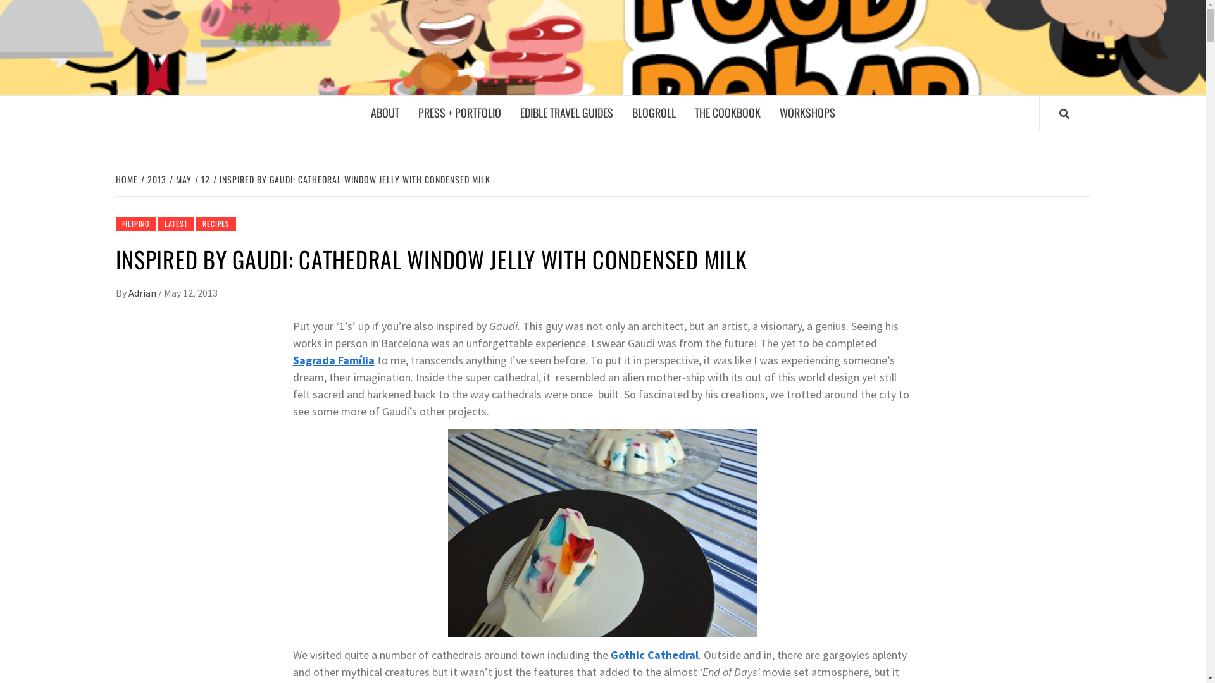  I want to click on ABOUT, so click(385, 113).